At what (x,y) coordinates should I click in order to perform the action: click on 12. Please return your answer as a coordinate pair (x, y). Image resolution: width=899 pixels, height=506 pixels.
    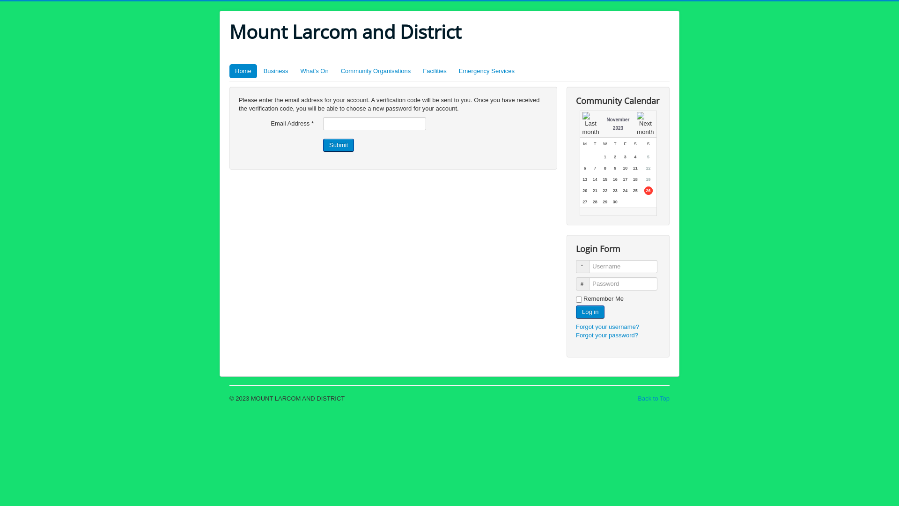
    Looking at the image, I should click on (648, 168).